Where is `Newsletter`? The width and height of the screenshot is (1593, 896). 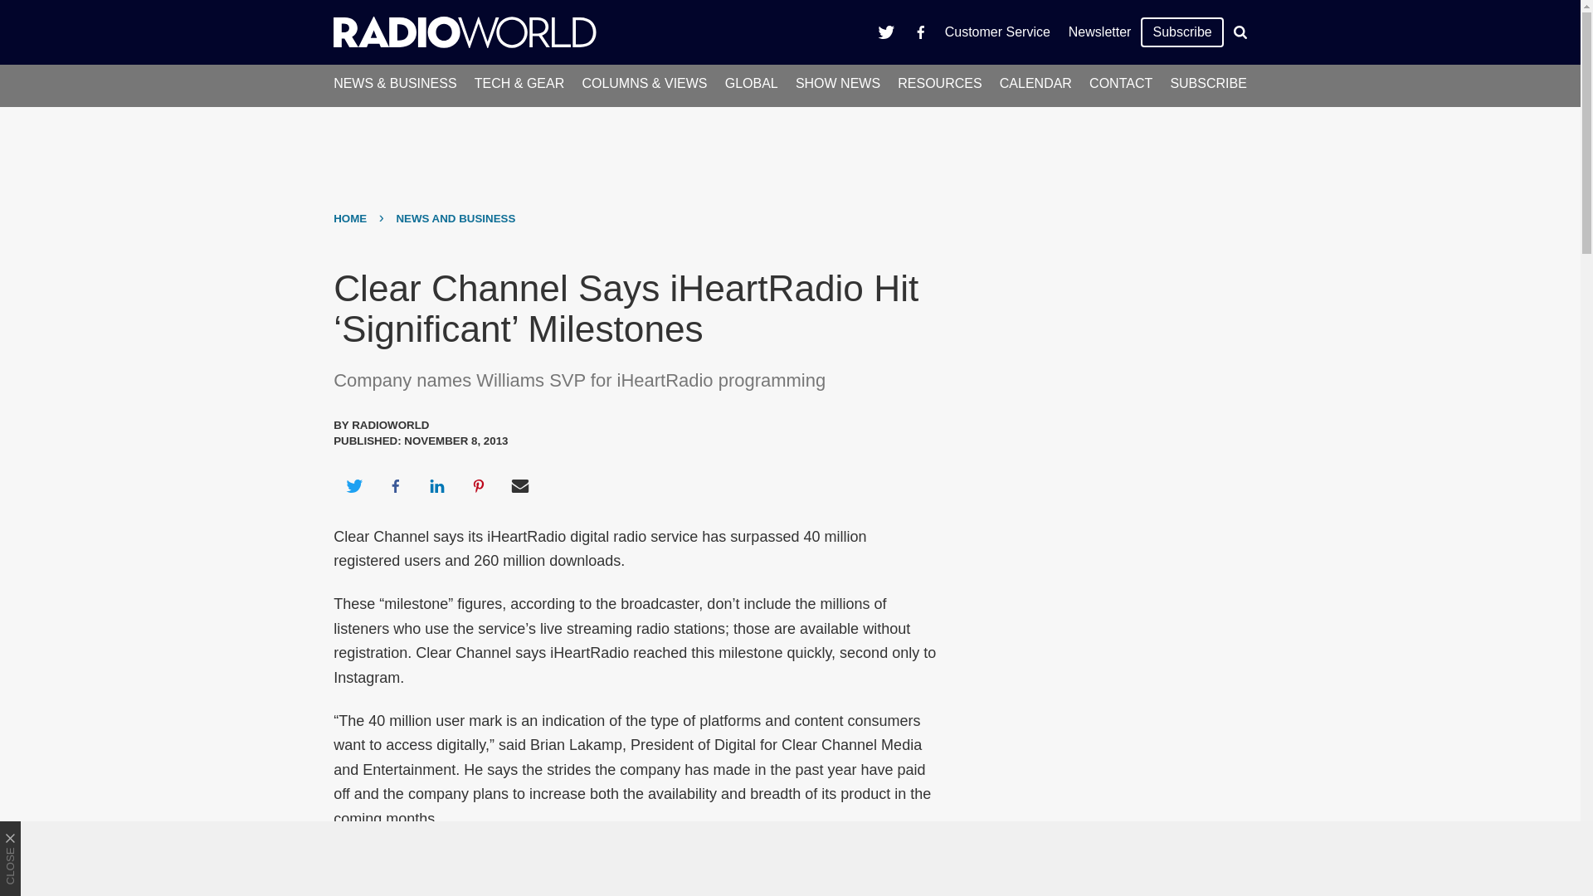
Newsletter is located at coordinates (1099, 32).